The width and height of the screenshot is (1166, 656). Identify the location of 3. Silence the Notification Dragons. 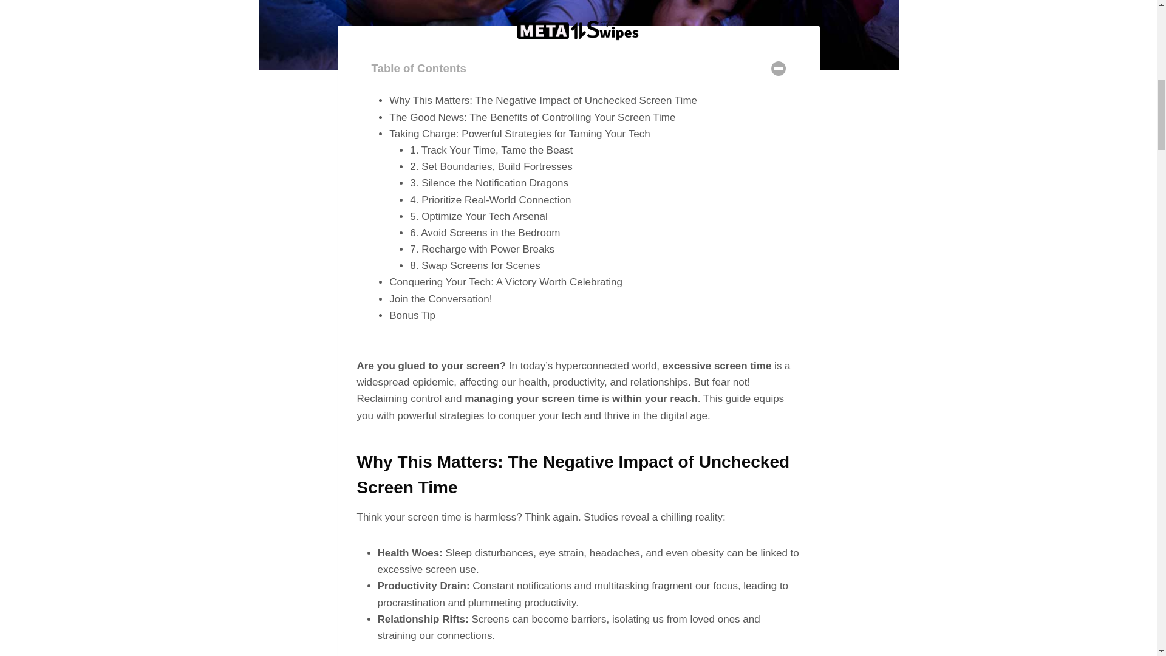
(489, 183).